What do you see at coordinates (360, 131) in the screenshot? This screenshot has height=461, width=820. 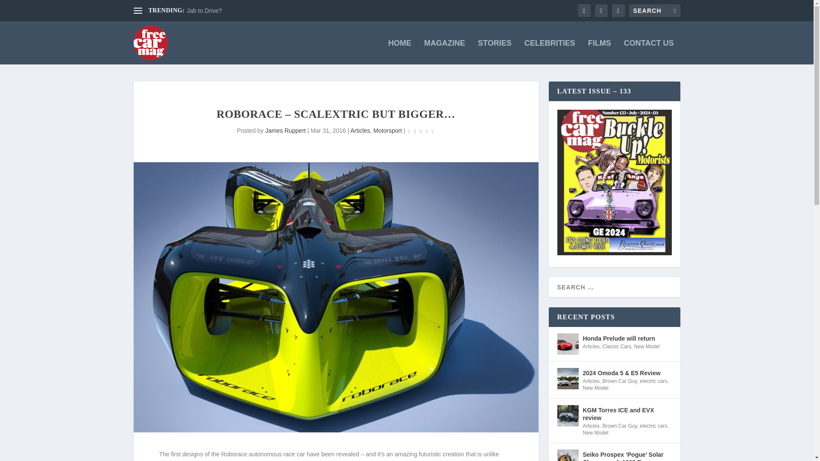 I see `Articles` at bounding box center [360, 131].